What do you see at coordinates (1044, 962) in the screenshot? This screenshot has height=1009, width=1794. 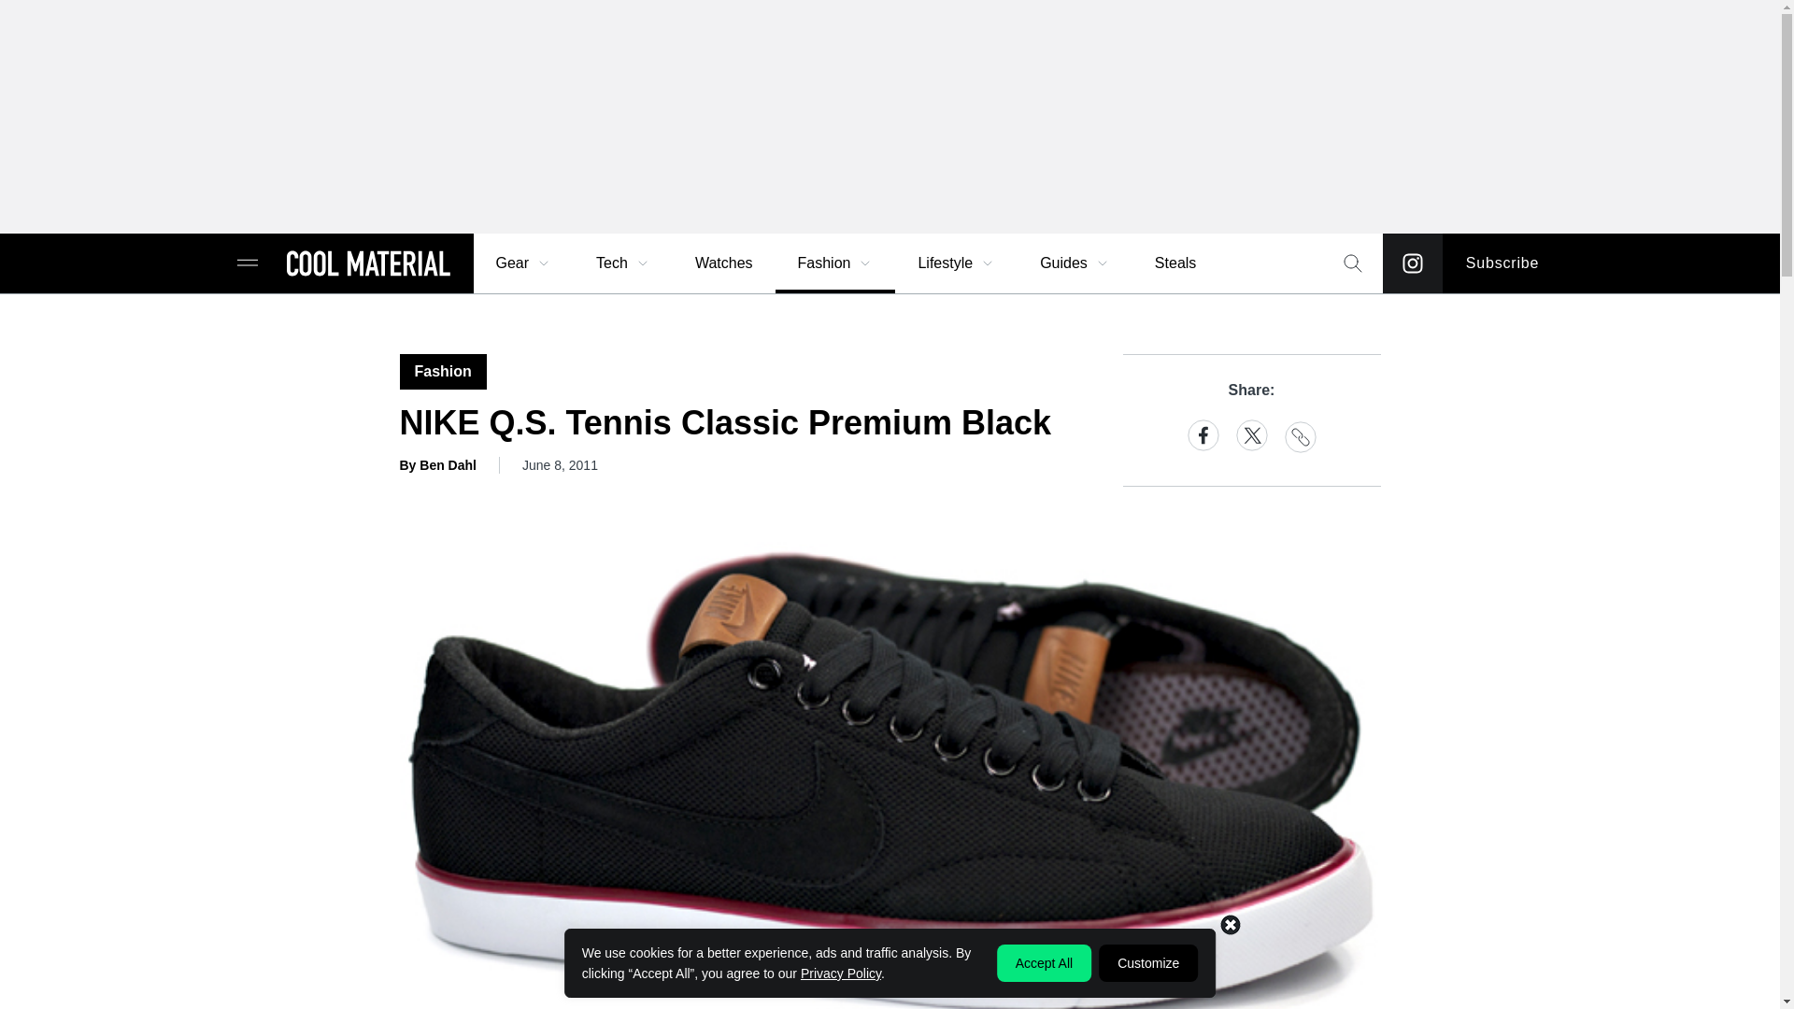 I see `Accept All` at bounding box center [1044, 962].